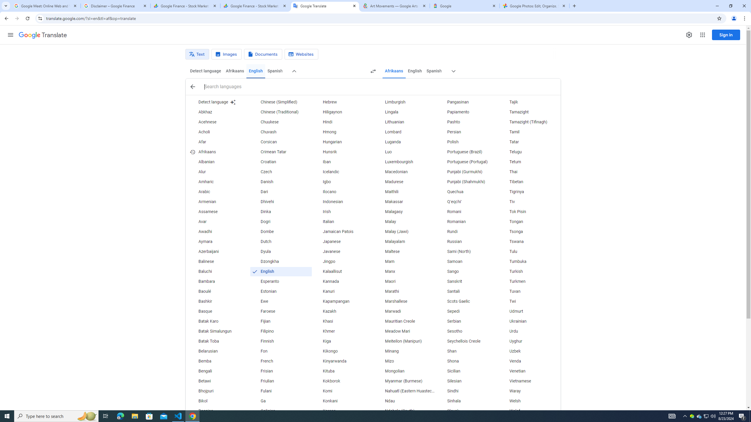 This screenshot has width=751, height=422. What do you see at coordinates (281, 142) in the screenshot?
I see `Corsican` at bounding box center [281, 142].